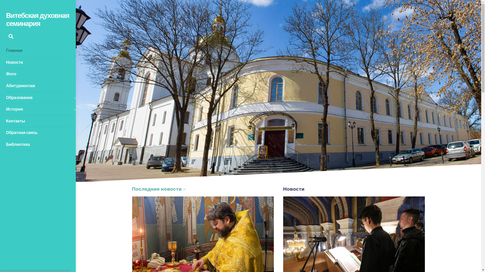 Image resolution: width=485 pixels, height=272 pixels. I want to click on Seminary_panorama1, so click(278, 91).